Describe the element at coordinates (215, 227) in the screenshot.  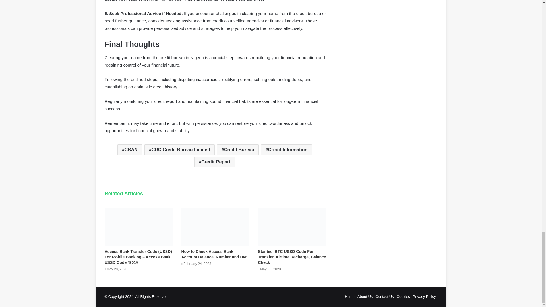
I see `How to Check Access Bank Account Balance, Number and Bvn 2` at that location.